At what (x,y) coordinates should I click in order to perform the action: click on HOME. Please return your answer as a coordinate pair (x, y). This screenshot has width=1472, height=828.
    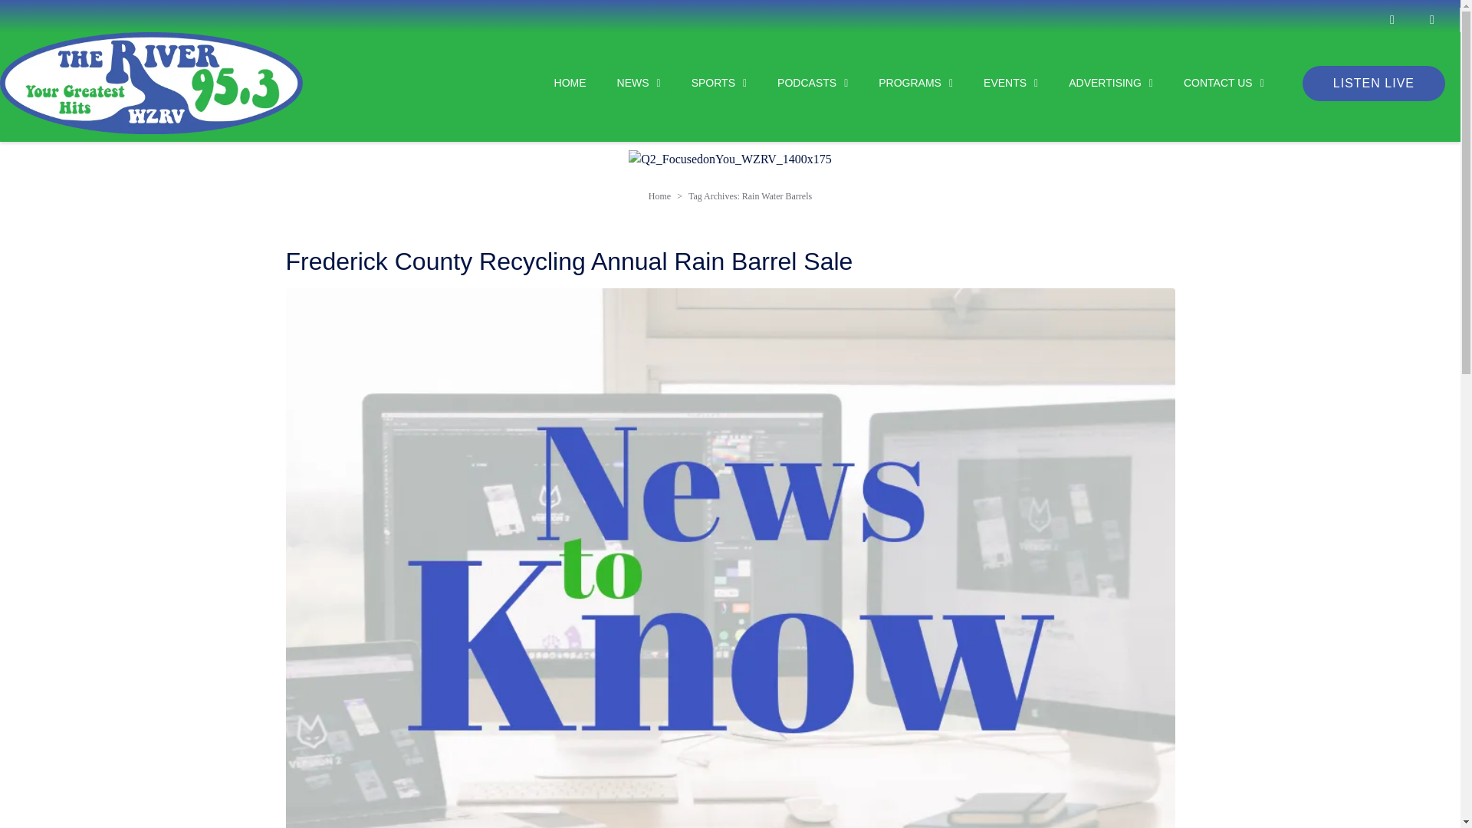
    Looking at the image, I should click on (555, 83).